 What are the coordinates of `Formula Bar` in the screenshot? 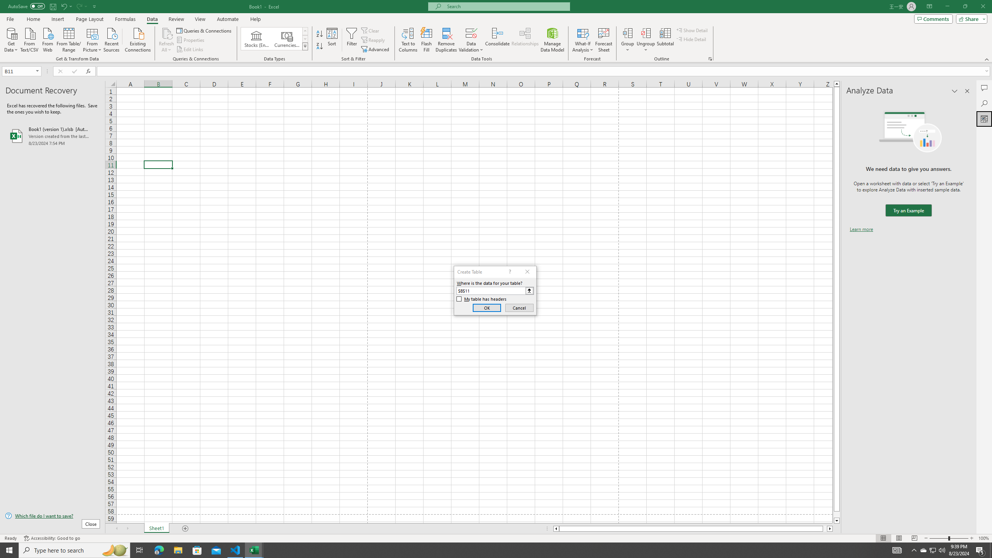 It's located at (544, 71).